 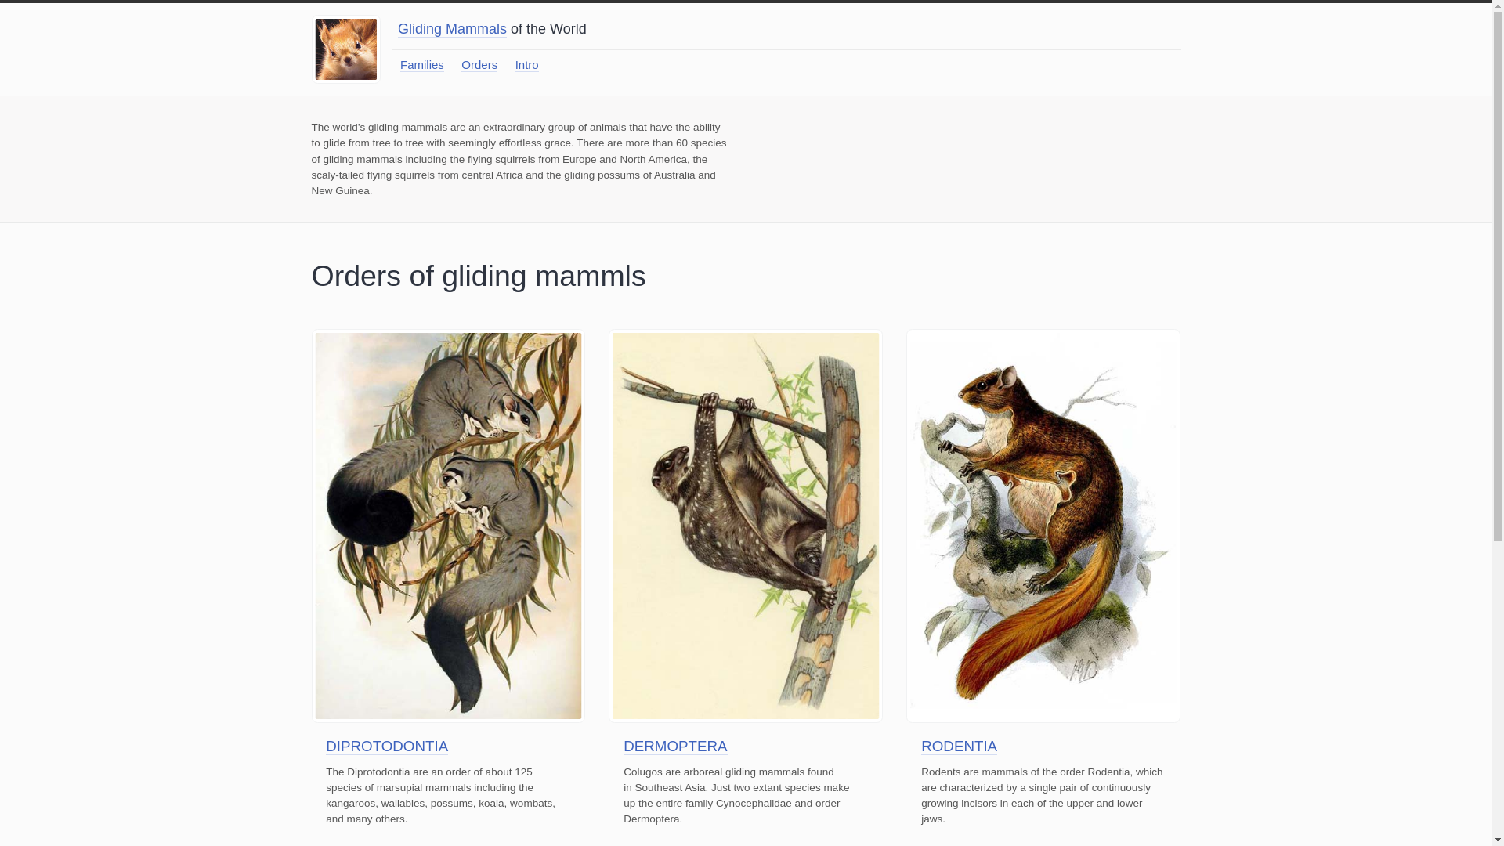 What do you see at coordinates (479, 64) in the screenshot?
I see `Orders` at bounding box center [479, 64].